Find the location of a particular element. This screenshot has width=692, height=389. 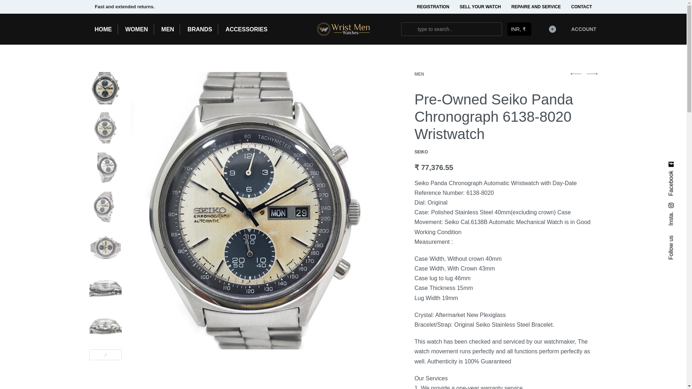

WOMEN is located at coordinates (136, 30).